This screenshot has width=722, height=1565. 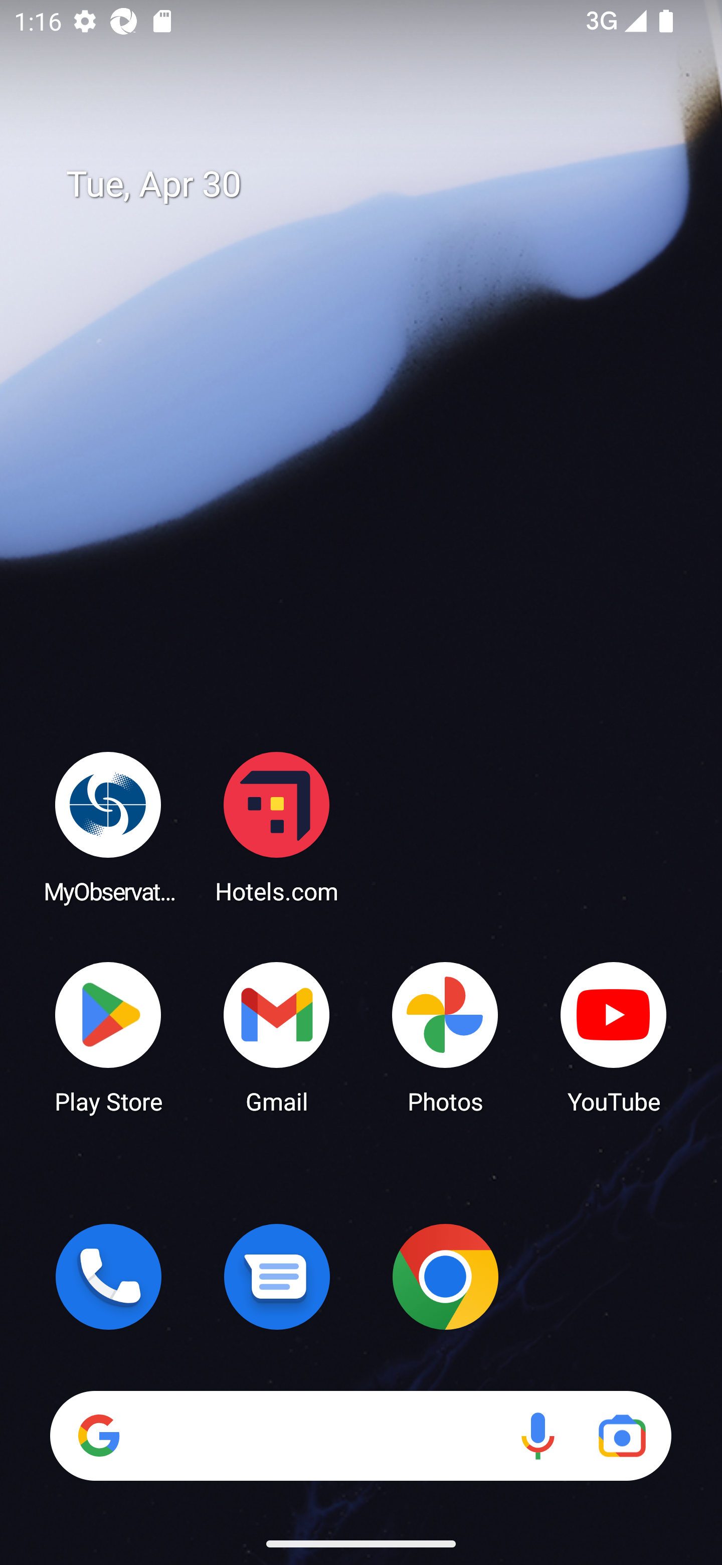 I want to click on Voice search, so click(x=537, y=1436).